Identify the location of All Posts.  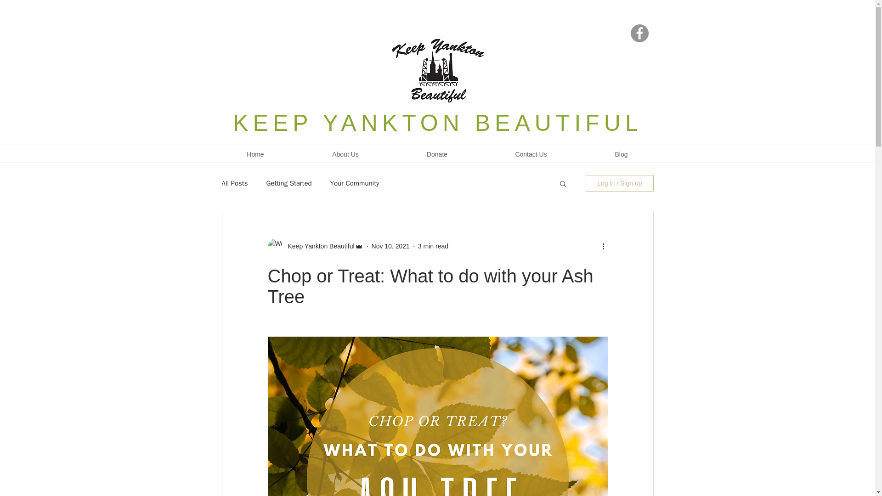
(234, 183).